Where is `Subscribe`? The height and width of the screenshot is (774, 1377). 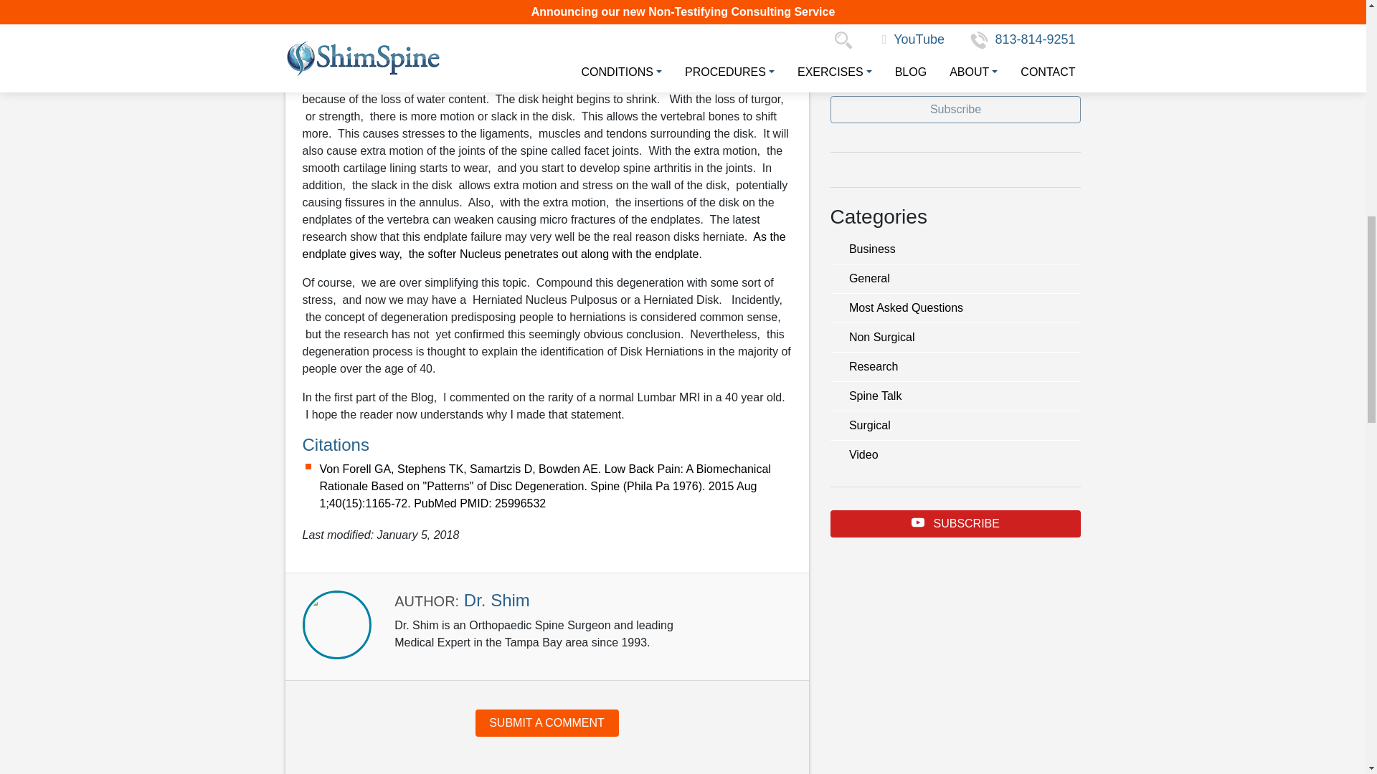 Subscribe is located at coordinates (955, 109).